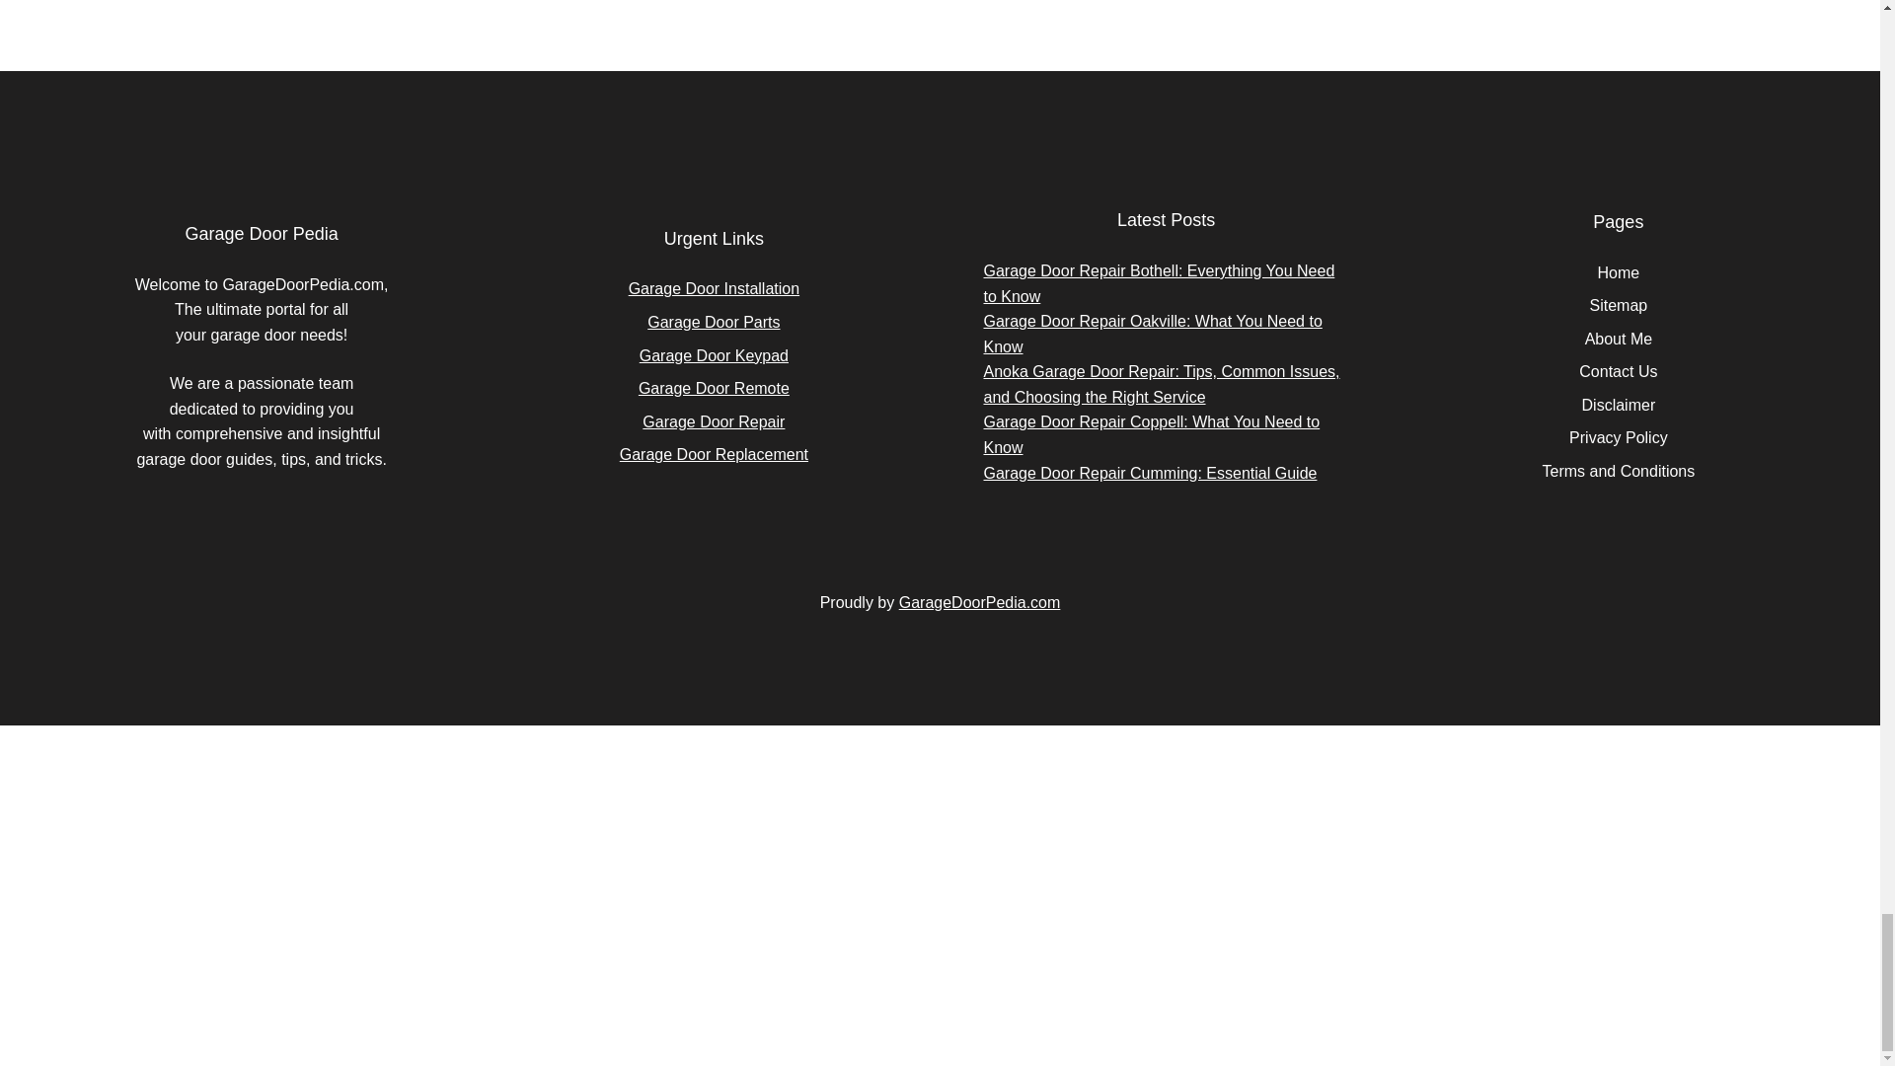 Image resolution: width=1895 pixels, height=1066 pixels. I want to click on Garage Door Repair, so click(713, 422).